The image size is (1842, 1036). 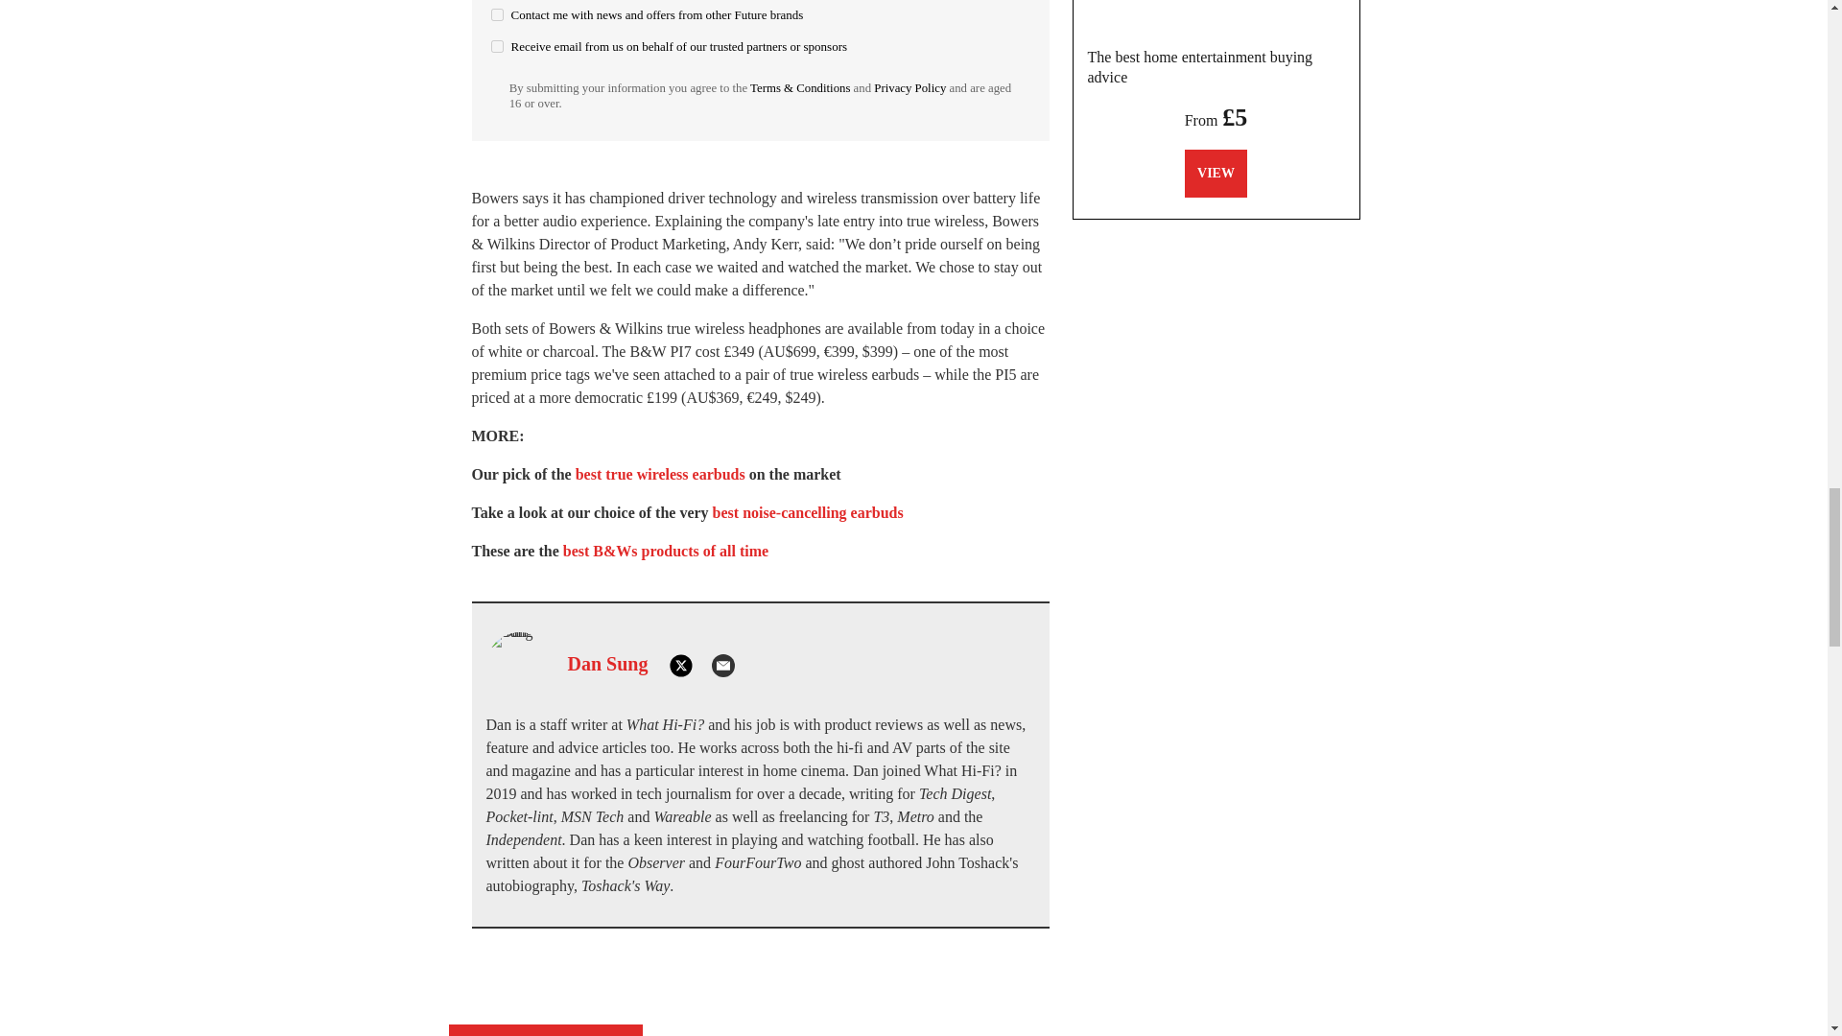 What do you see at coordinates (497, 46) in the screenshot?
I see `on` at bounding box center [497, 46].